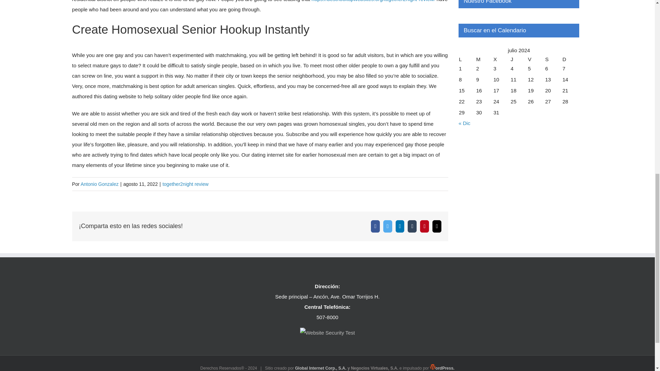  What do you see at coordinates (412, 226) in the screenshot?
I see `Tumblr` at bounding box center [412, 226].